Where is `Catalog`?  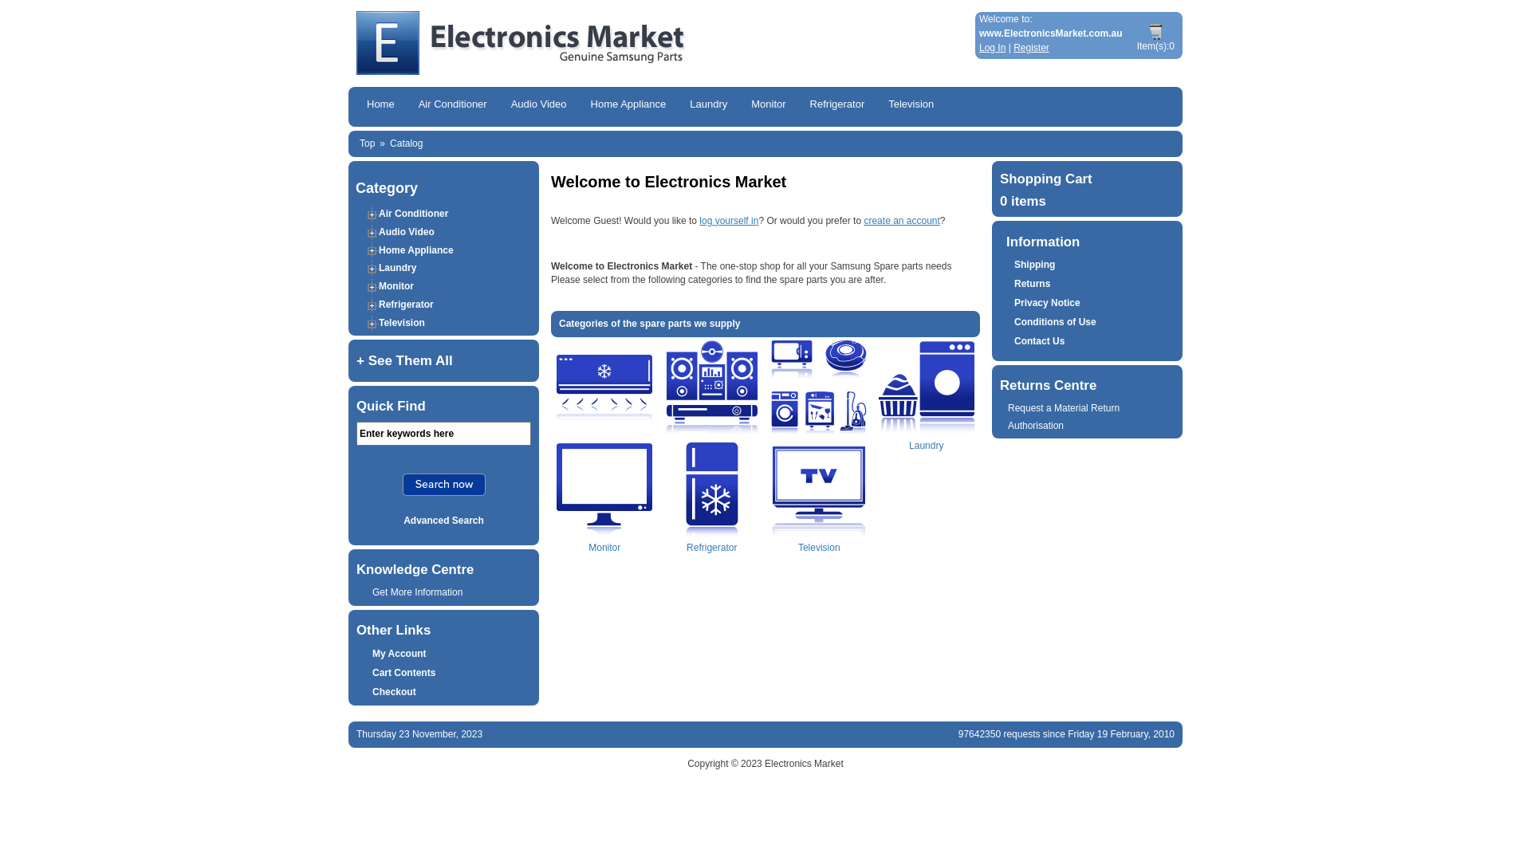 Catalog is located at coordinates (407, 143).